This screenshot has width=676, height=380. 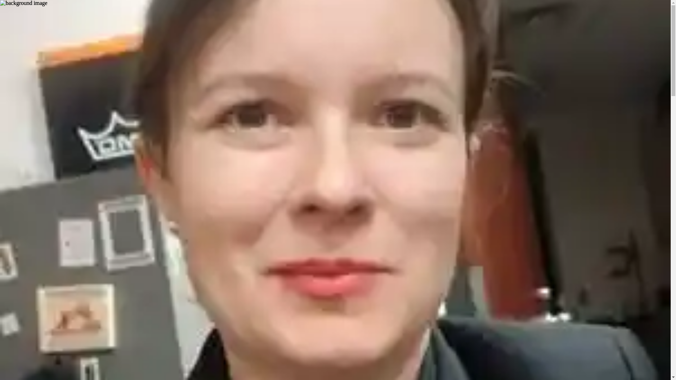 What do you see at coordinates (120, 3) in the screenshot?
I see `Our Team` at bounding box center [120, 3].